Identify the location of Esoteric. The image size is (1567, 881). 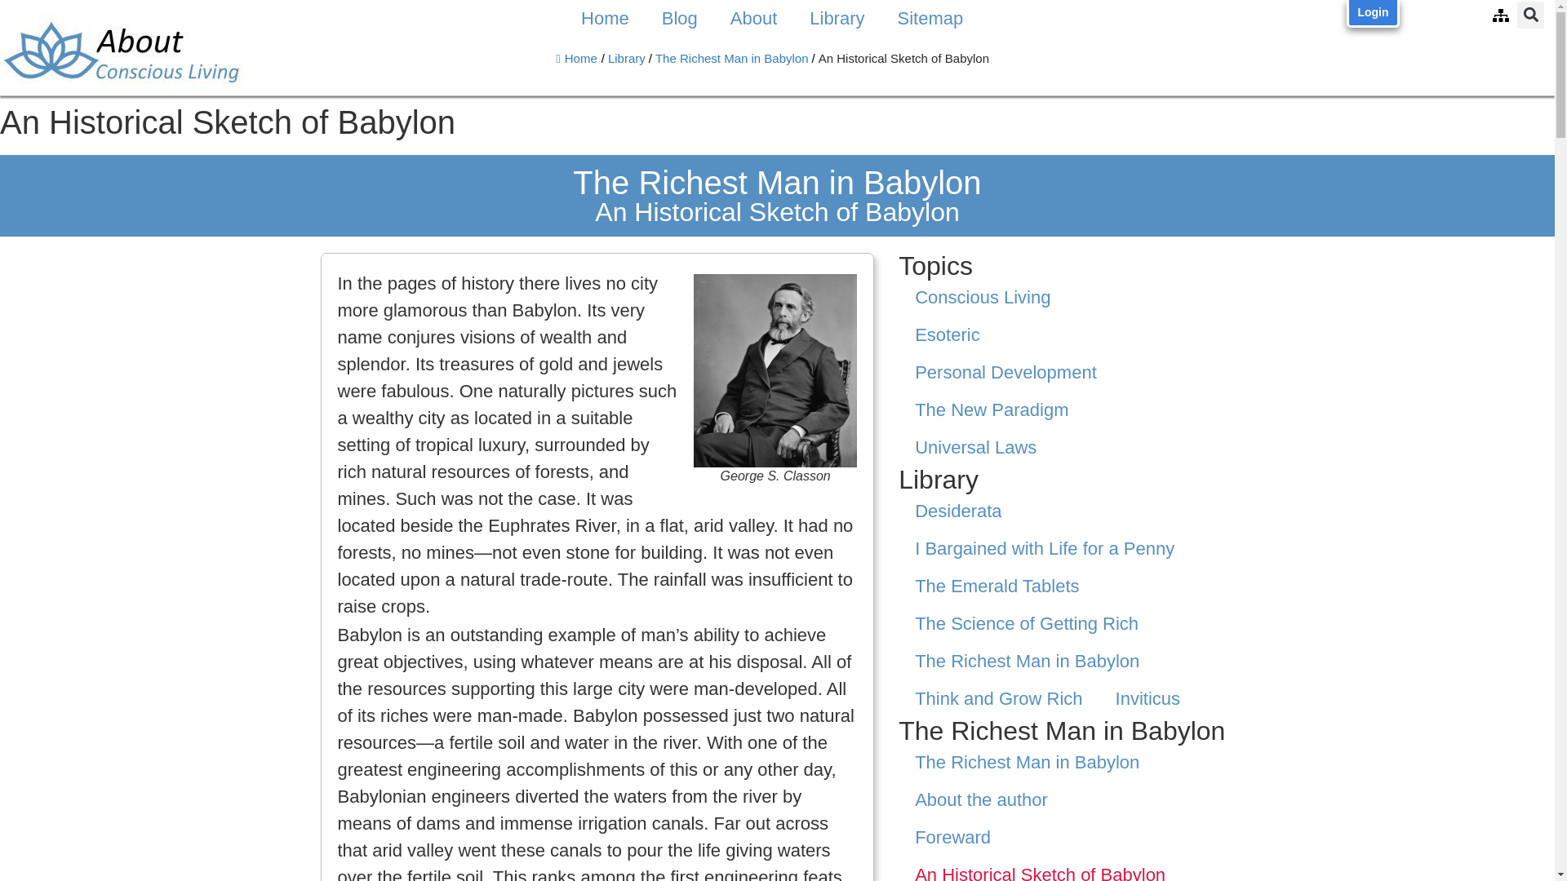
(1066, 334).